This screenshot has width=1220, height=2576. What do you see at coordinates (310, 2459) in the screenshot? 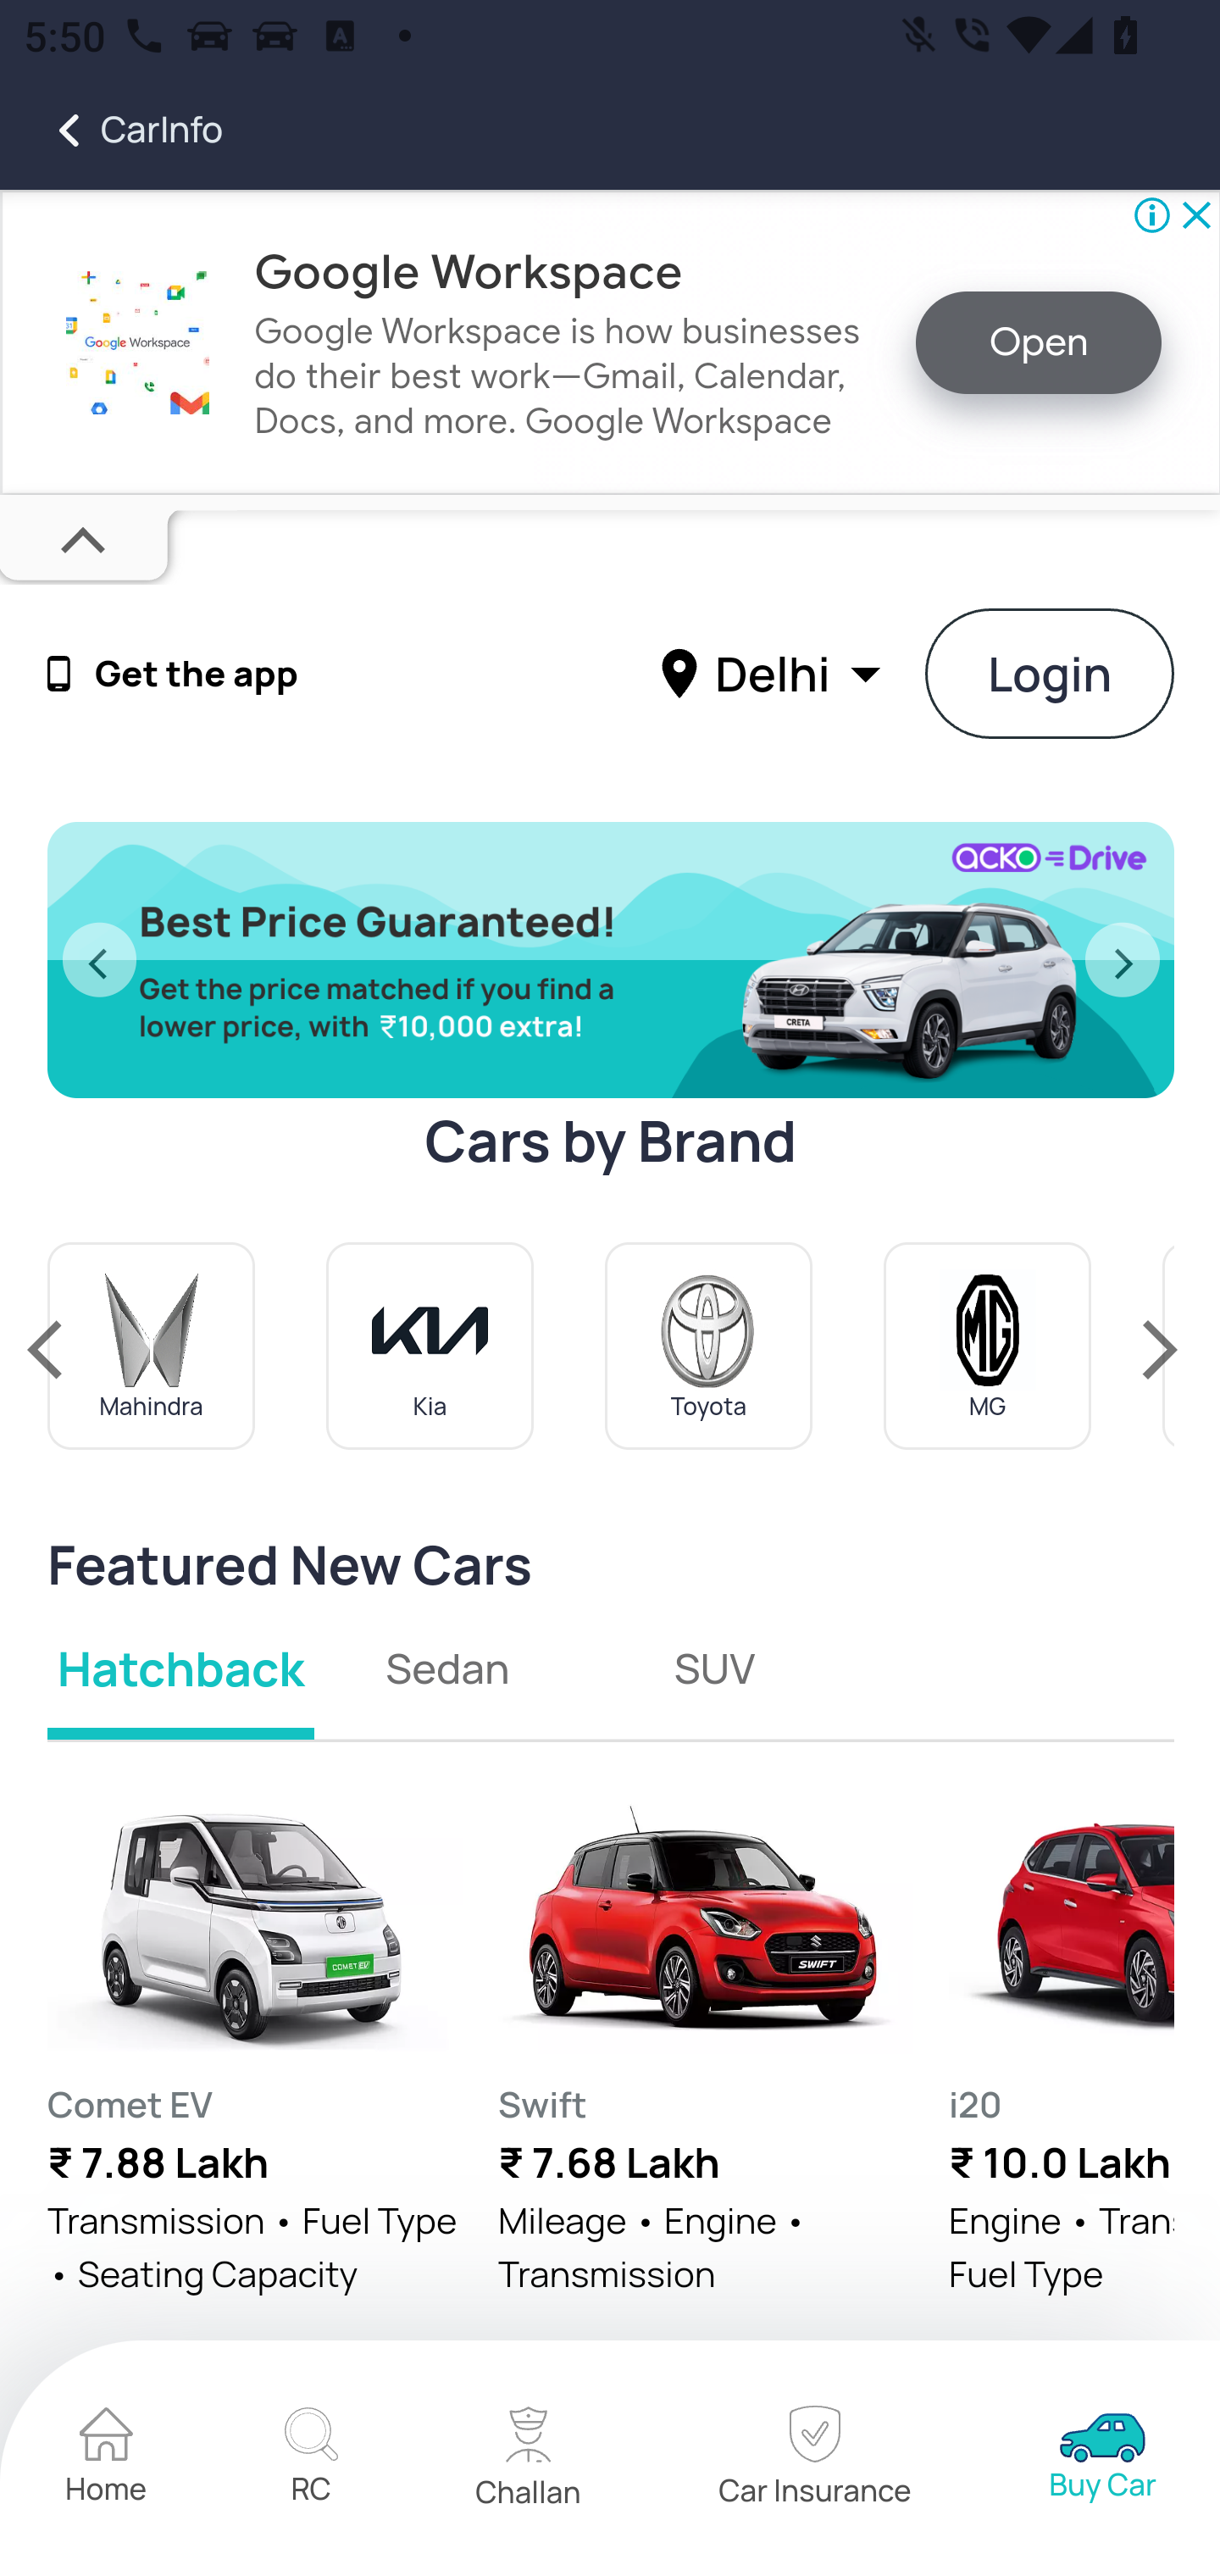
I see `home RC home RC` at bounding box center [310, 2459].